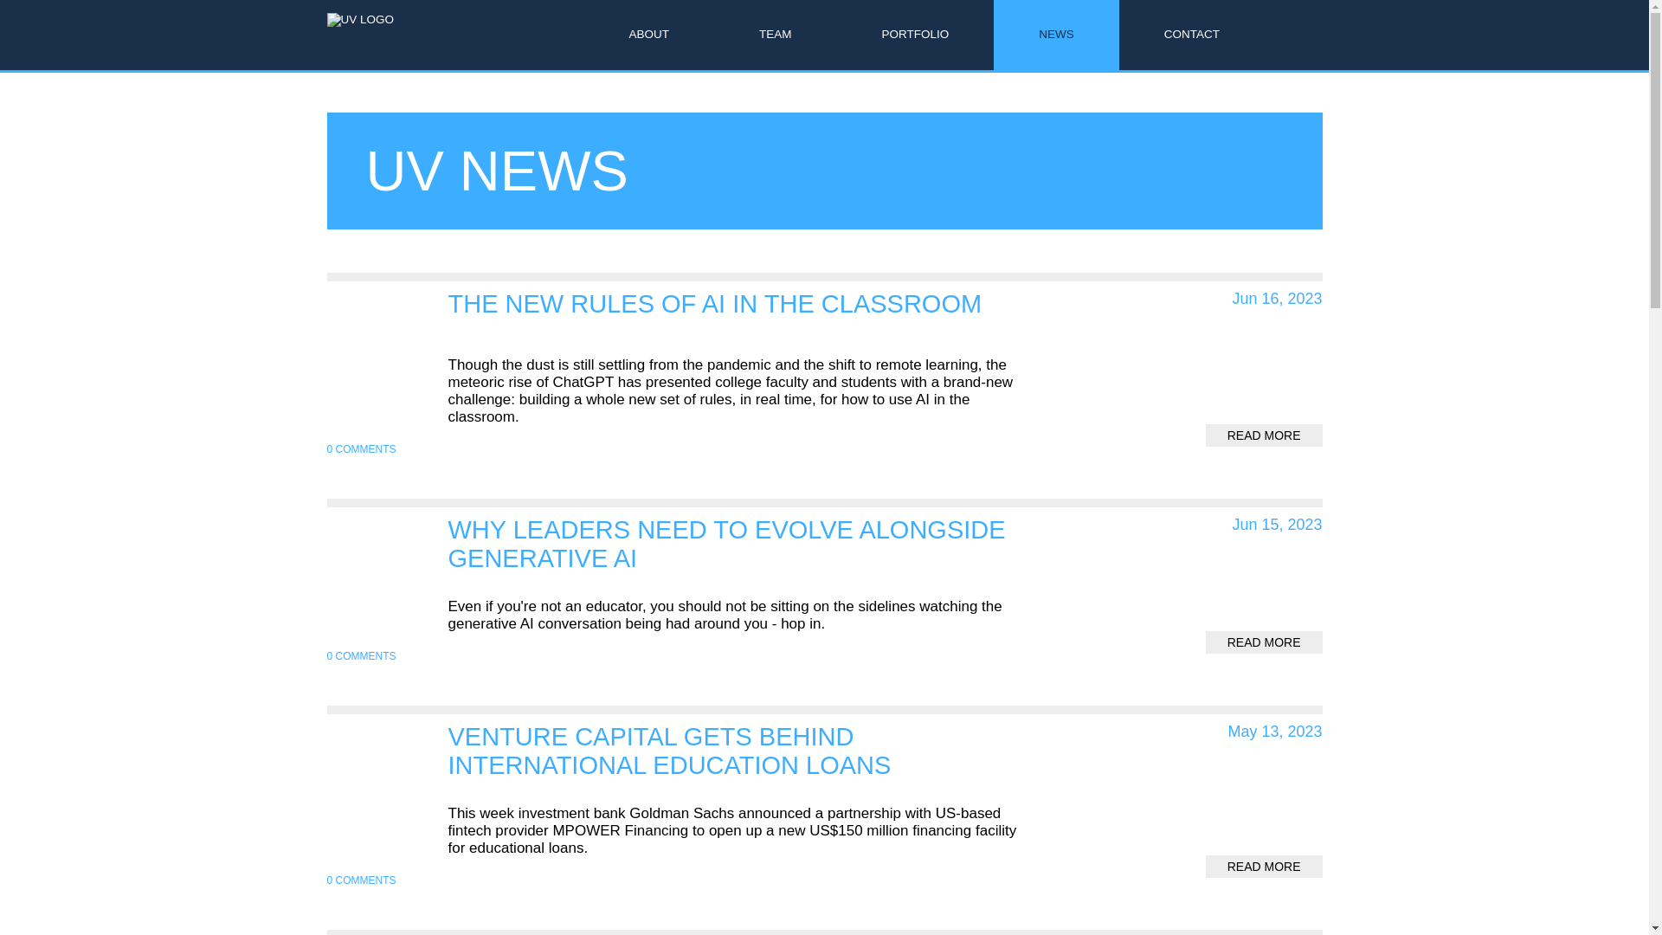 The width and height of the screenshot is (1662, 935). I want to click on VENTURE CAPITAL GETS BEHIND INTERNATIONAL EDUCATION LOANS, so click(1264, 867).